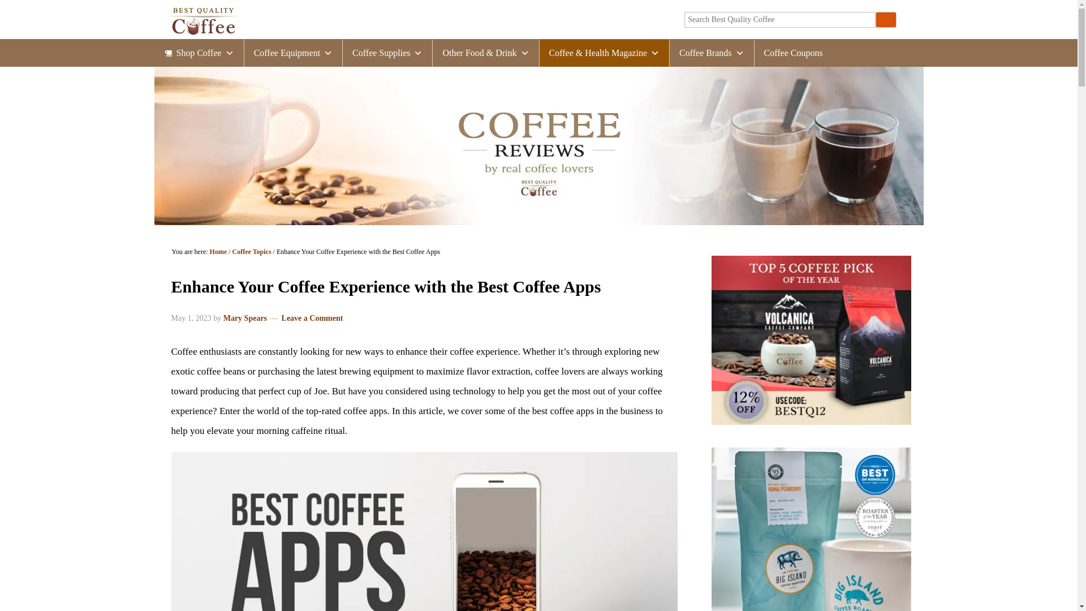 This screenshot has height=611, width=1086. What do you see at coordinates (712, 53) in the screenshot?
I see `icon-shopcoffee` at bounding box center [712, 53].